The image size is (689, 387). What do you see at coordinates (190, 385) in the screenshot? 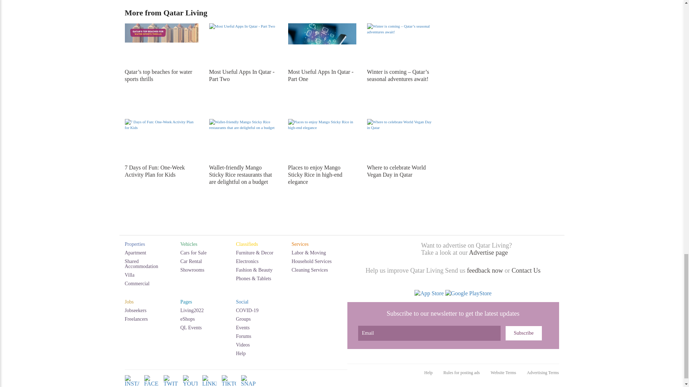
I see `YOUTUBE` at bounding box center [190, 385].